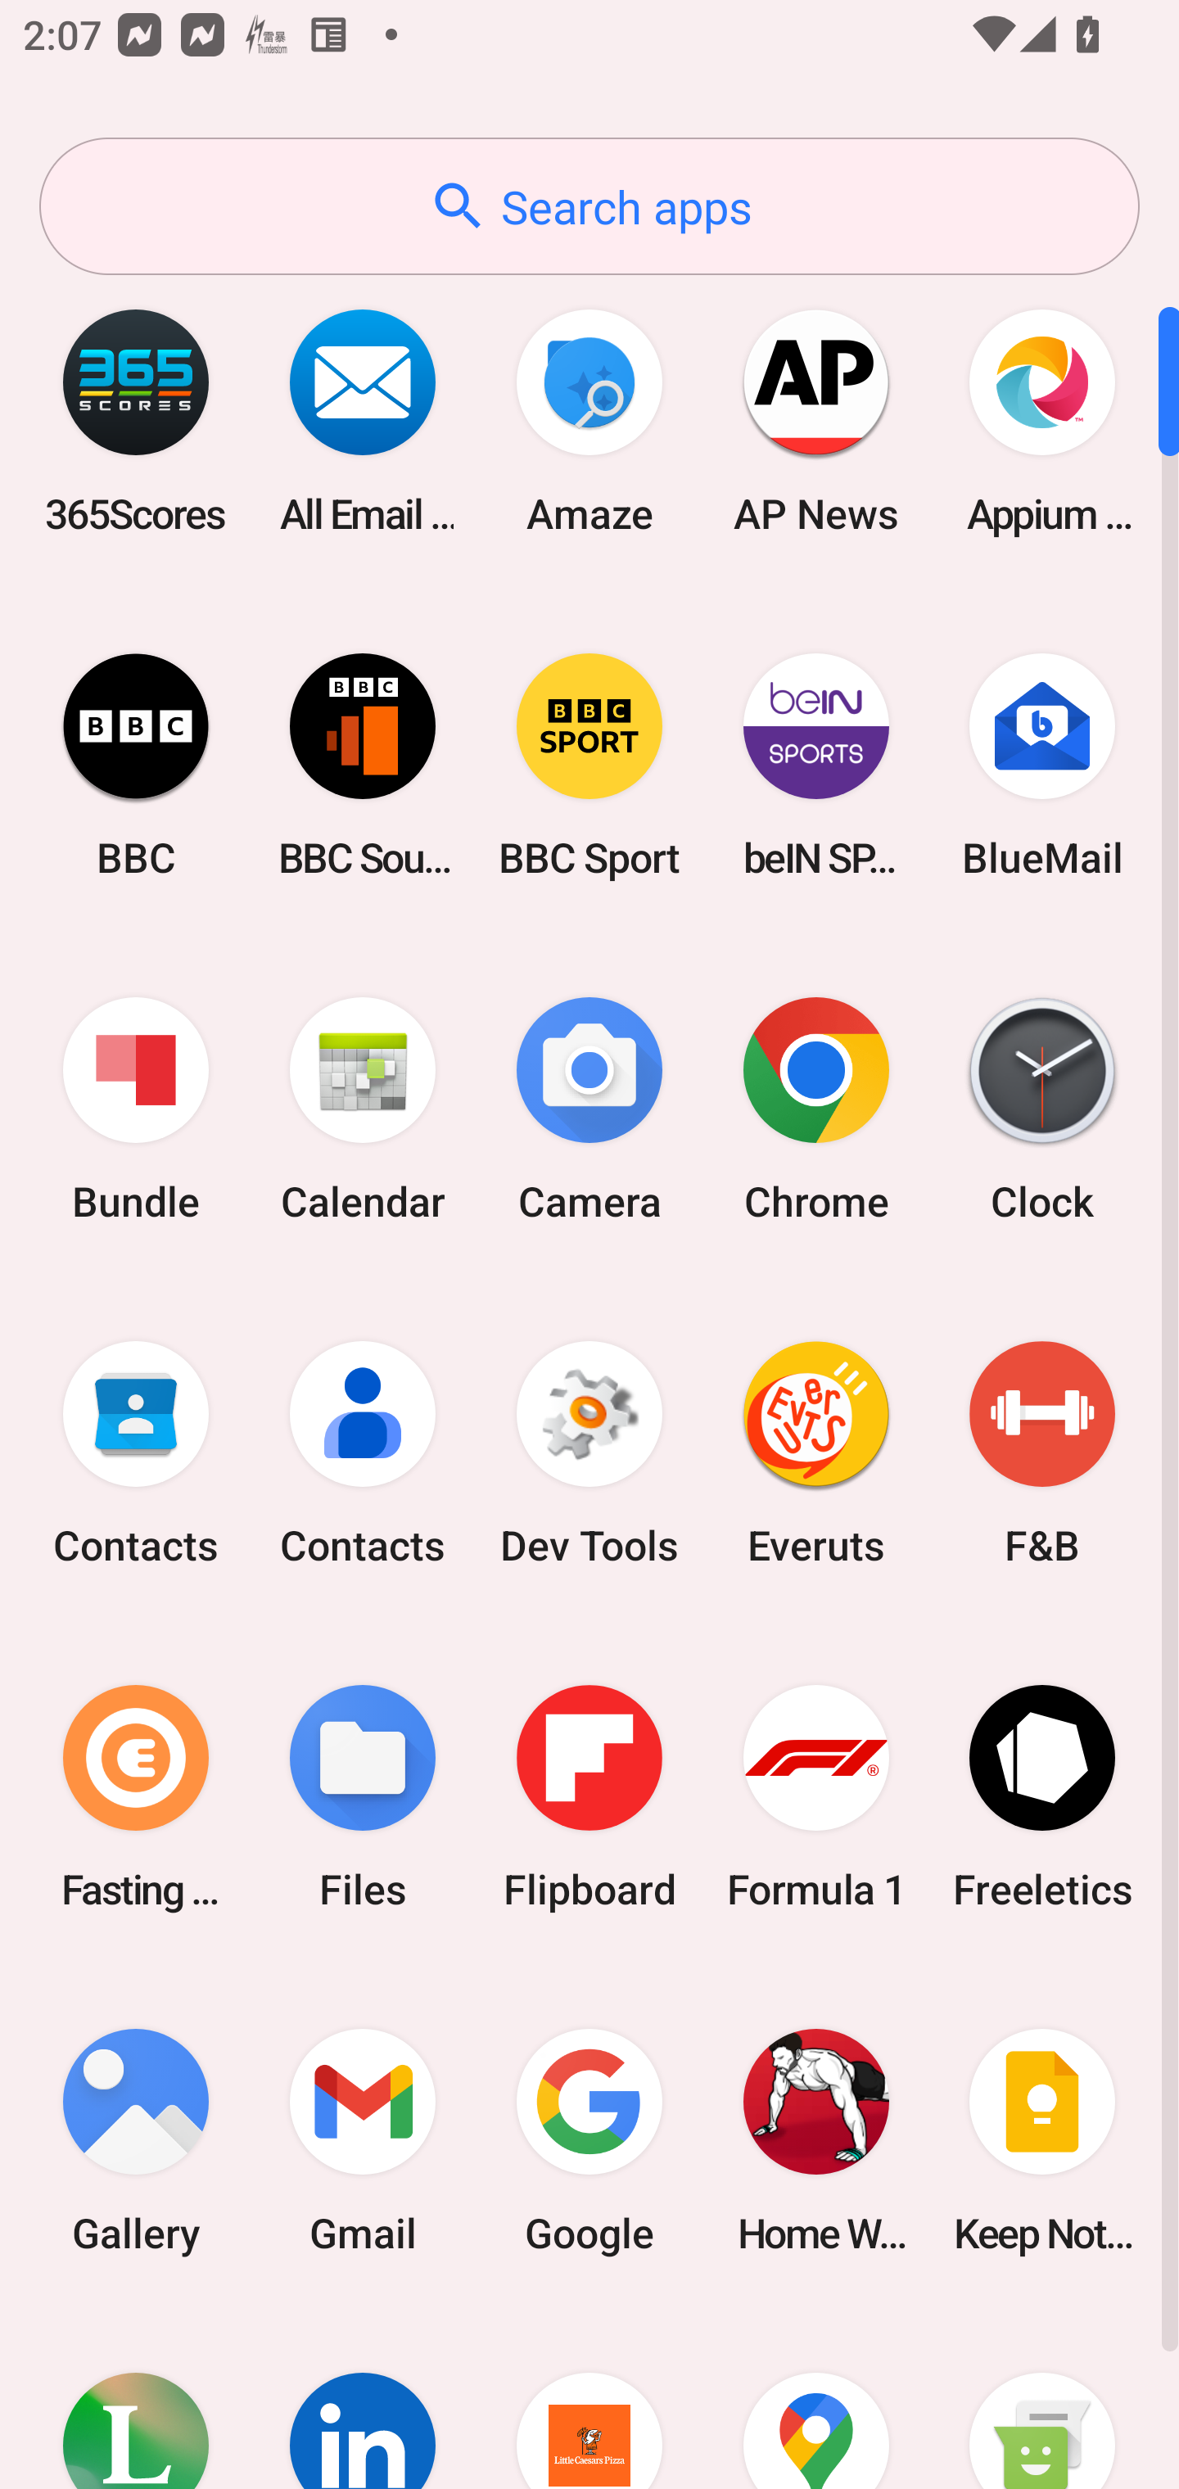 The image size is (1179, 2489). Describe the element at coordinates (589, 206) in the screenshot. I see `  Search apps` at that location.